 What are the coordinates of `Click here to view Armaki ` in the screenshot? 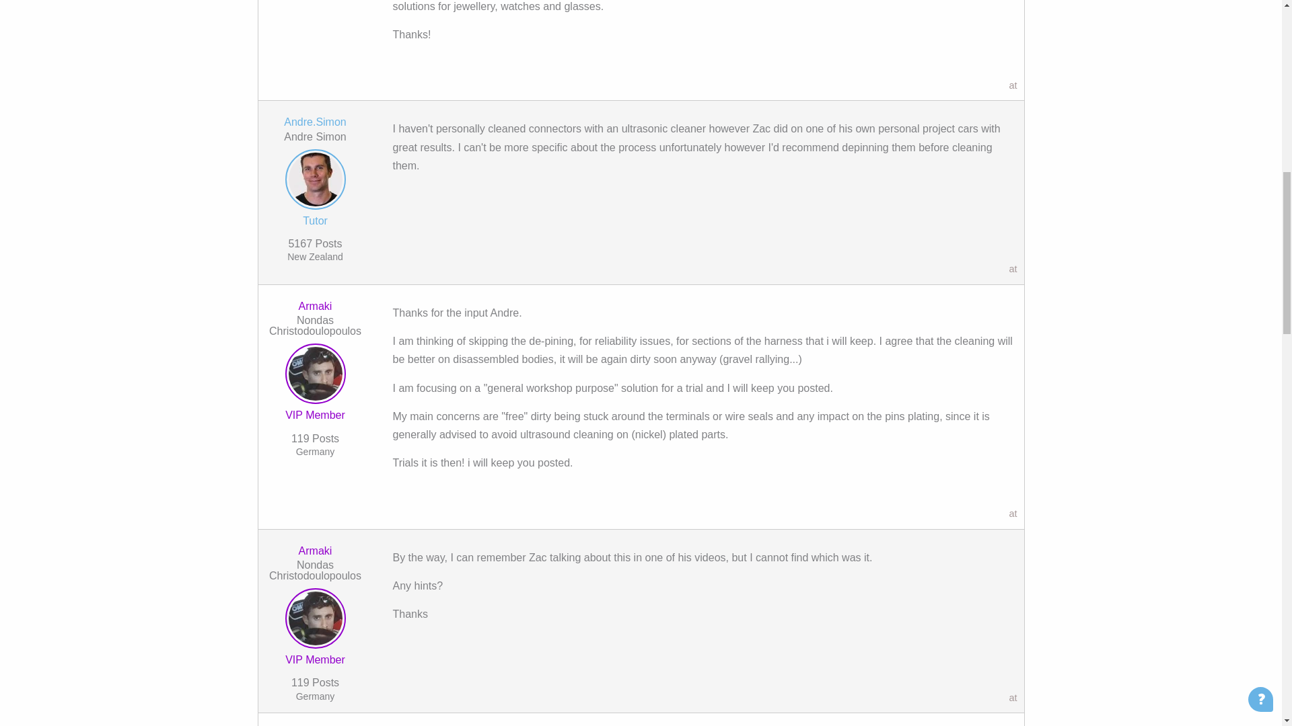 It's located at (315, 551).